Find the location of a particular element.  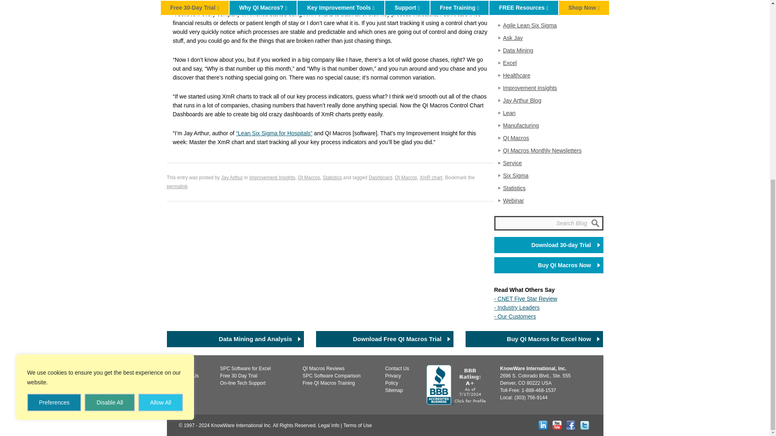

Preferences is located at coordinates (54, 100).